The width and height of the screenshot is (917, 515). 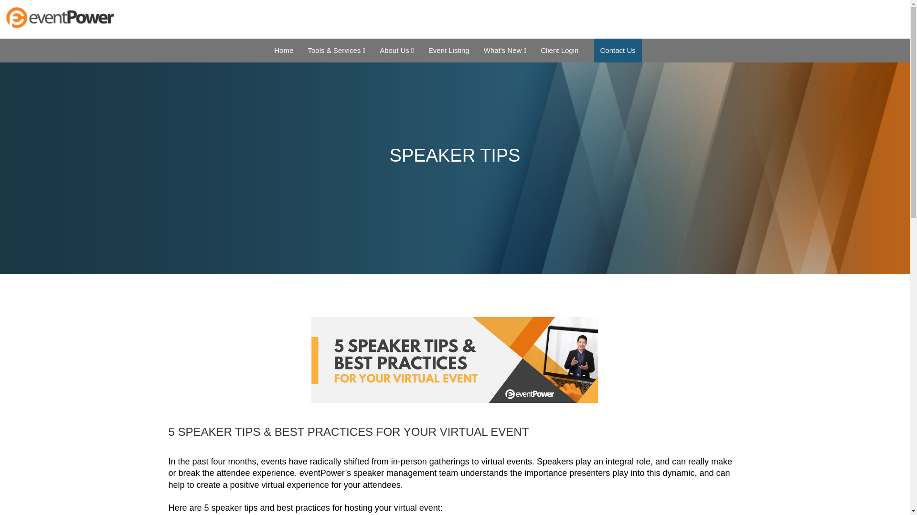 I want to click on Contact Us, so click(x=618, y=51).